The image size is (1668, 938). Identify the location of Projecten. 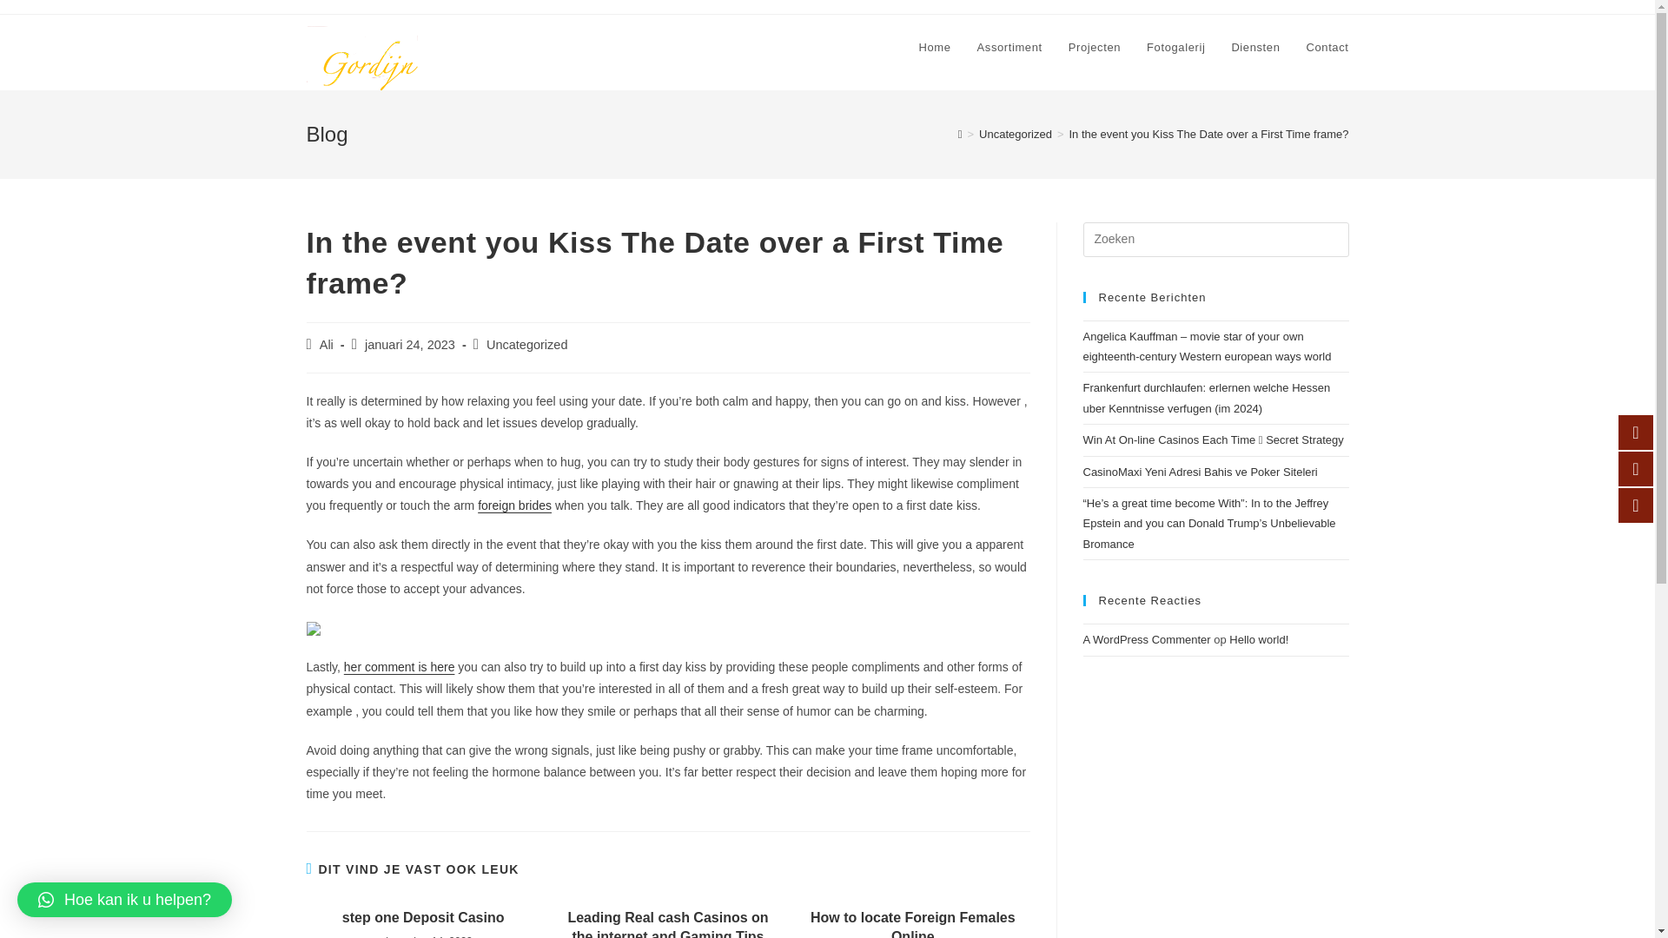
(1095, 47).